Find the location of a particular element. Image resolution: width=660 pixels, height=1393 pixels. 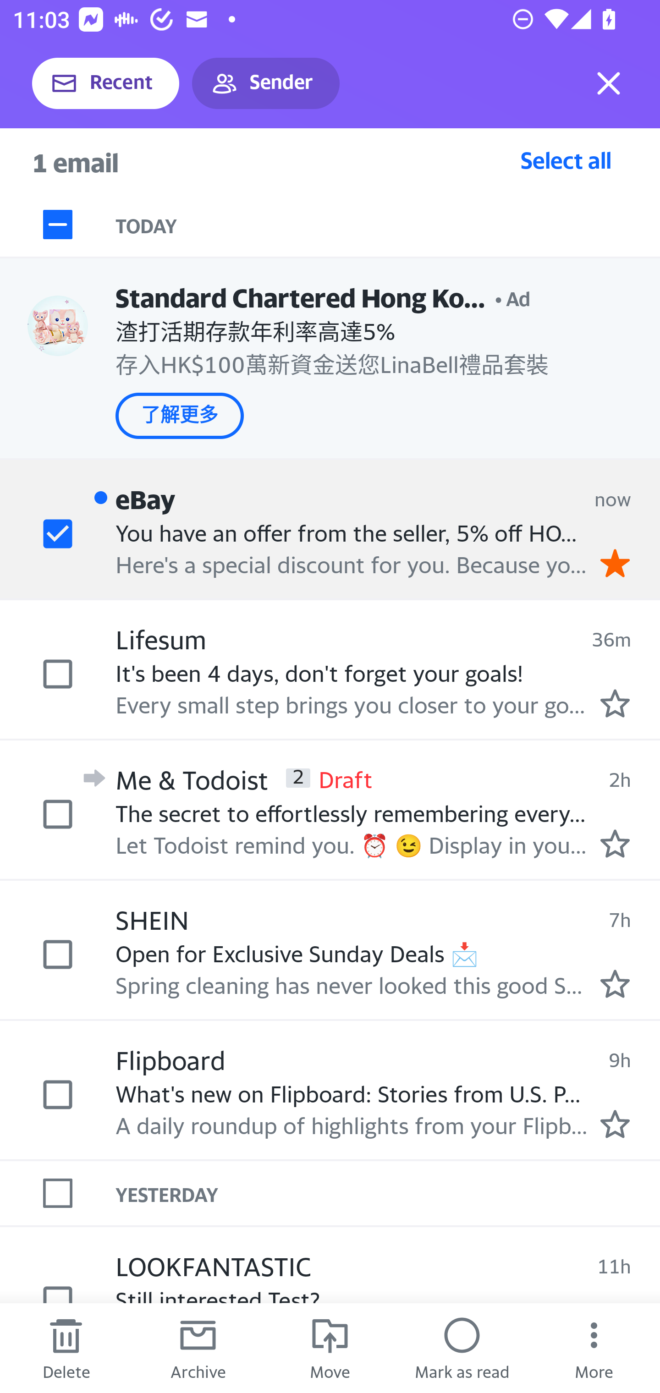

YESTERDAY is located at coordinates (388, 1193).